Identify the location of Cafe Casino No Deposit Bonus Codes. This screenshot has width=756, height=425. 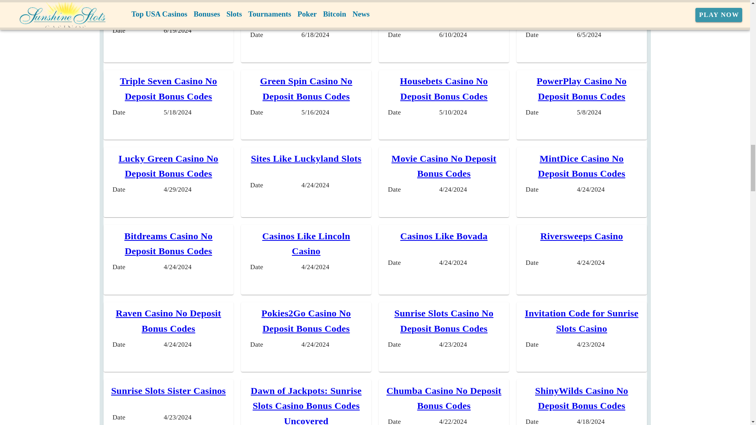
(443, 12).